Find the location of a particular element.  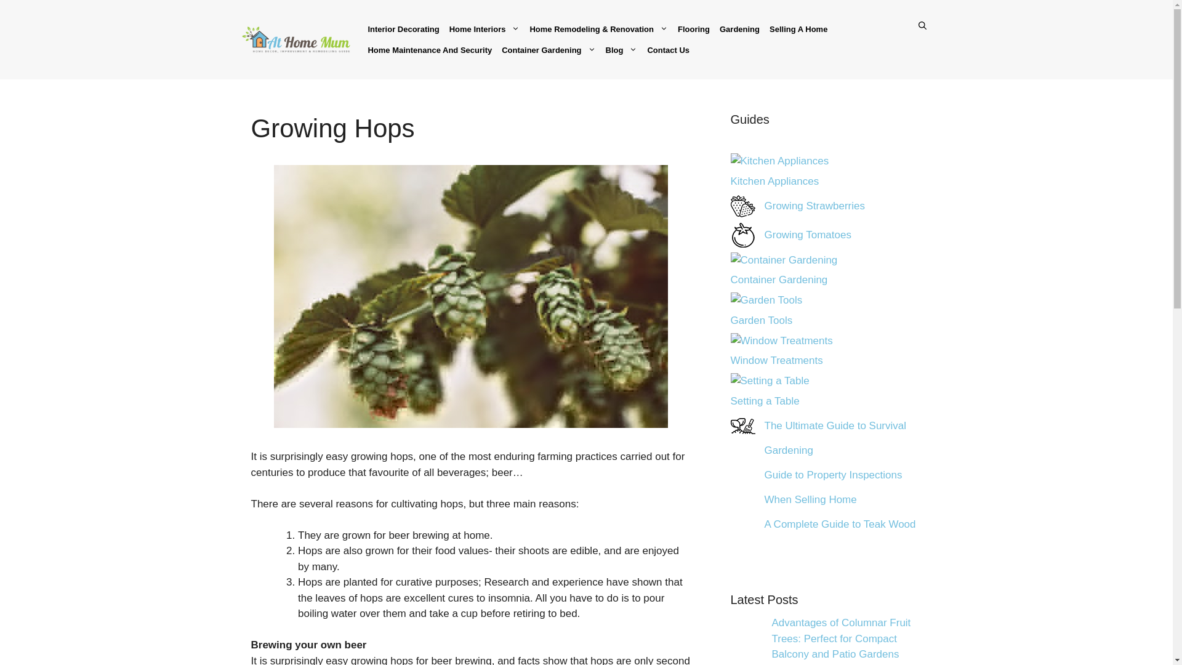

The Ultimate Guide to Survival Gardening is located at coordinates (835, 437).